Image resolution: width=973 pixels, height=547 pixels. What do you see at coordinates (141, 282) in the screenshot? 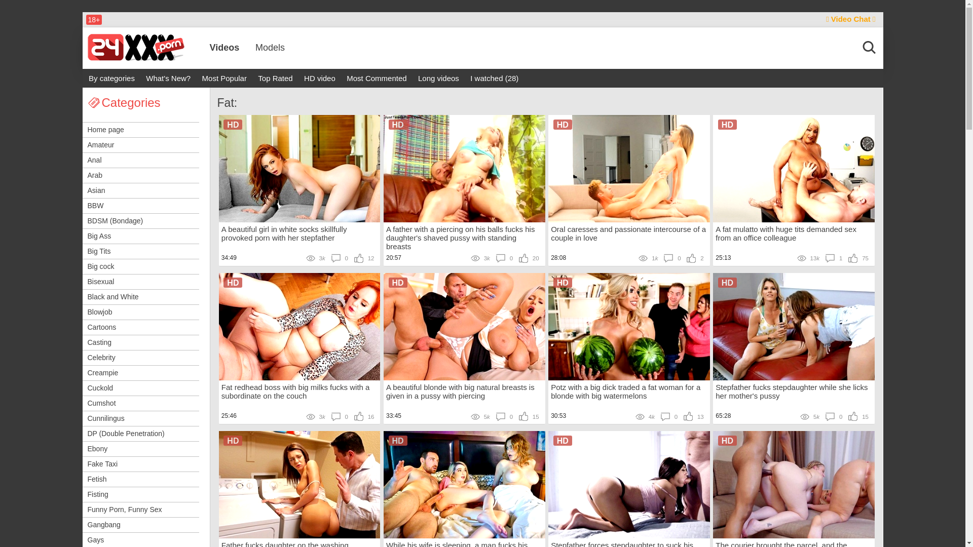
I see `Bisexual` at bounding box center [141, 282].